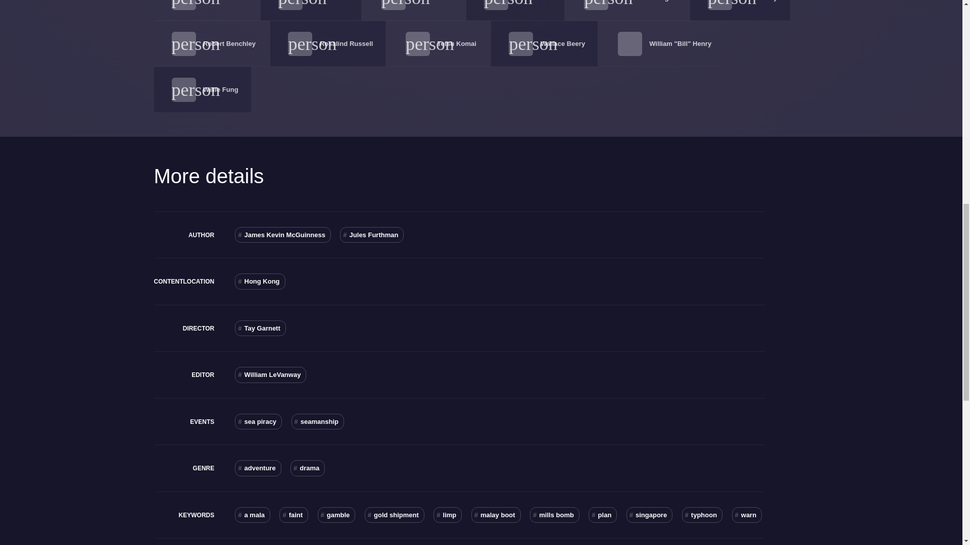  What do you see at coordinates (680, 43) in the screenshot?
I see `William "Bill" Henry` at bounding box center [680, 43].